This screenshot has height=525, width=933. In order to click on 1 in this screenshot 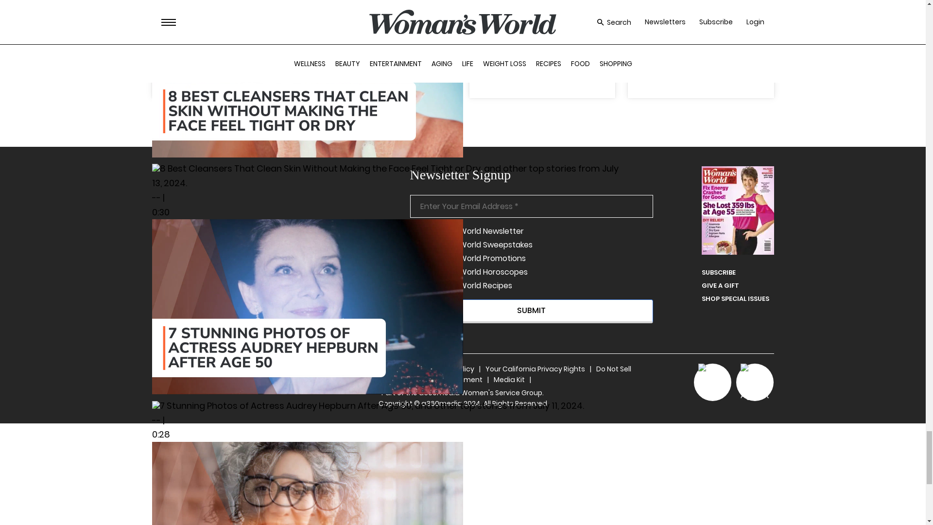, I will do `click(414, 259)`.